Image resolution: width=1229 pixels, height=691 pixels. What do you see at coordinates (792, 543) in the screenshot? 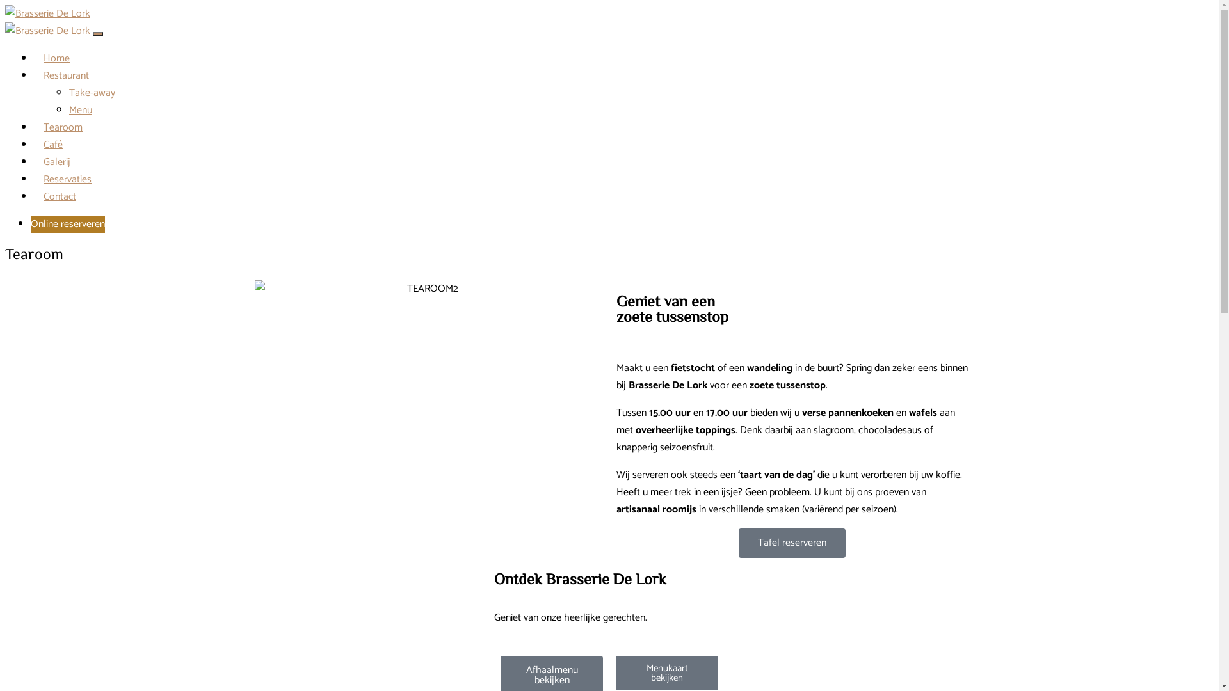
I see `Tafel reserveren` at bounding box center [792, 543].